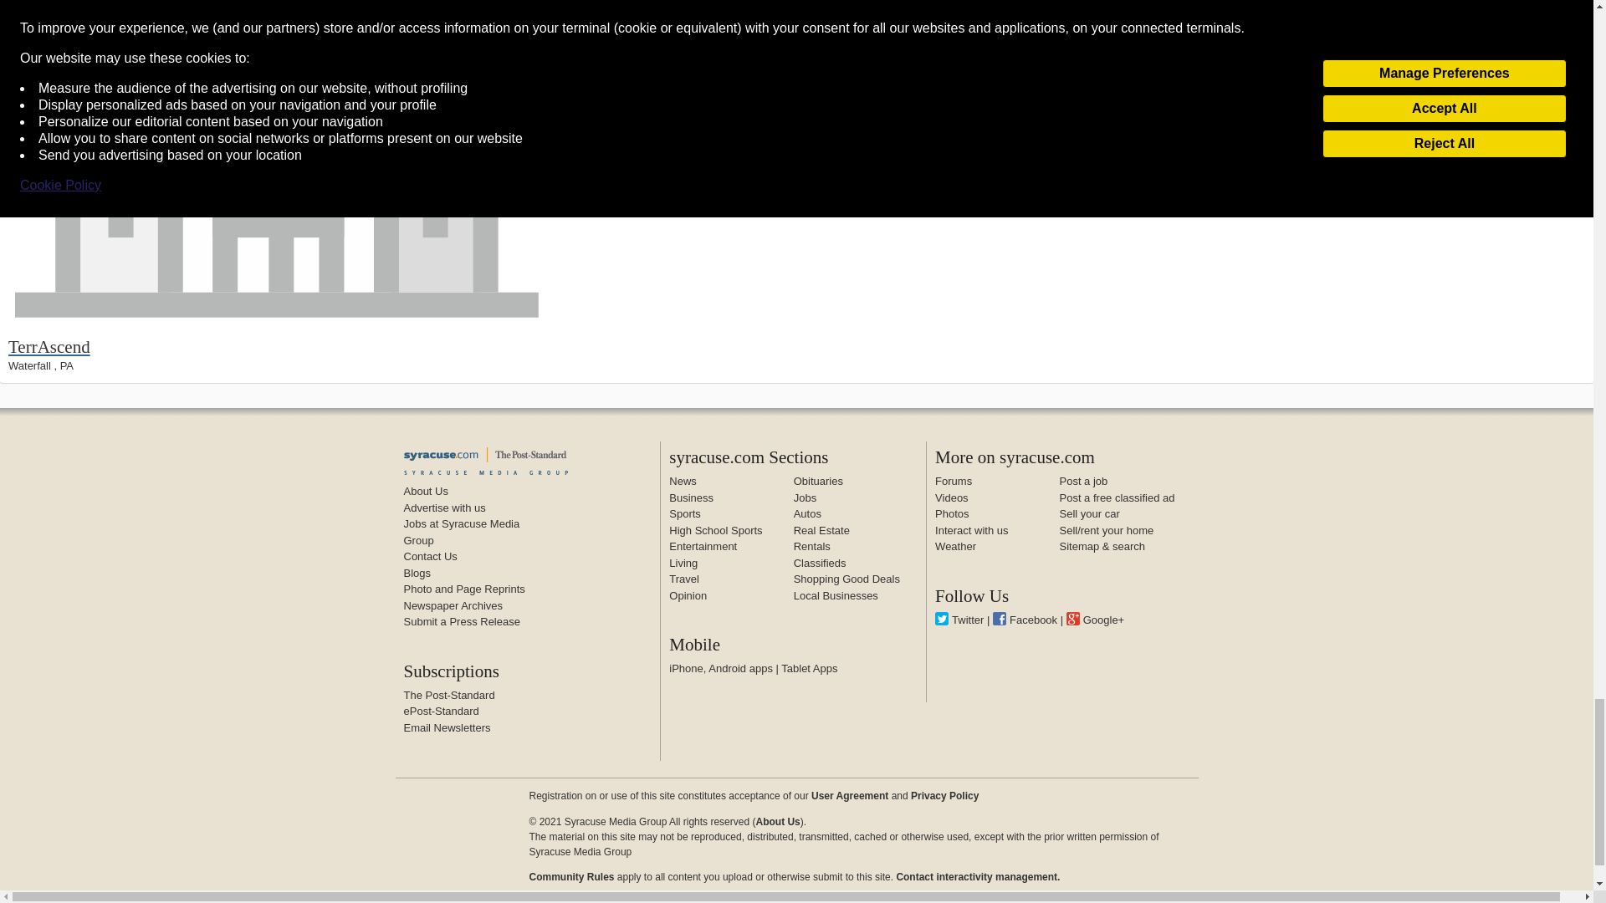  What do you see at coordinates (570, 877) in the screenshot?
I see `Community Rules` at bounding box center [570, 877].